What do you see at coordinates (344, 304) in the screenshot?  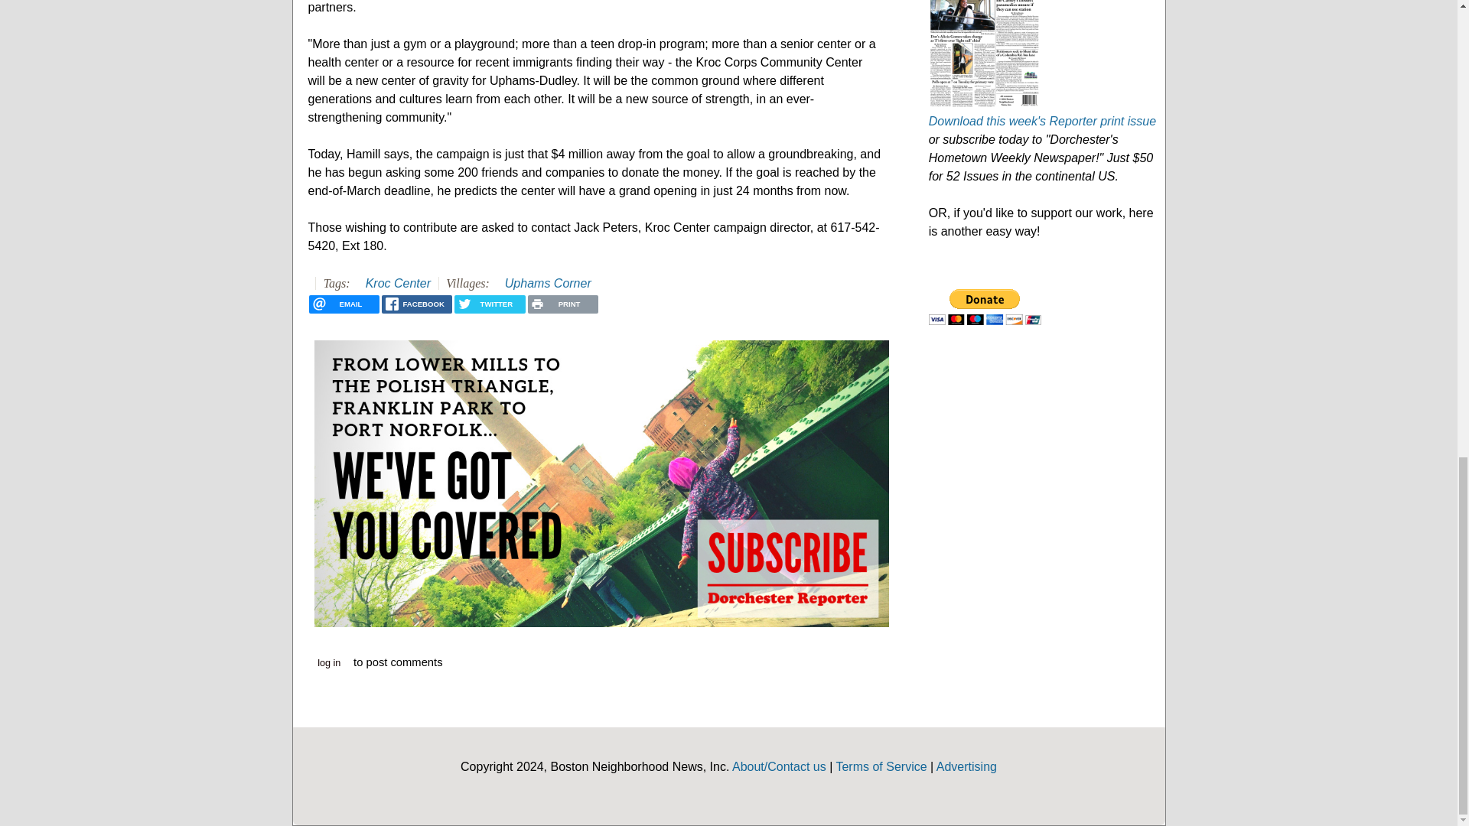 I see `EMAIL` at bounding box center [344, 304].